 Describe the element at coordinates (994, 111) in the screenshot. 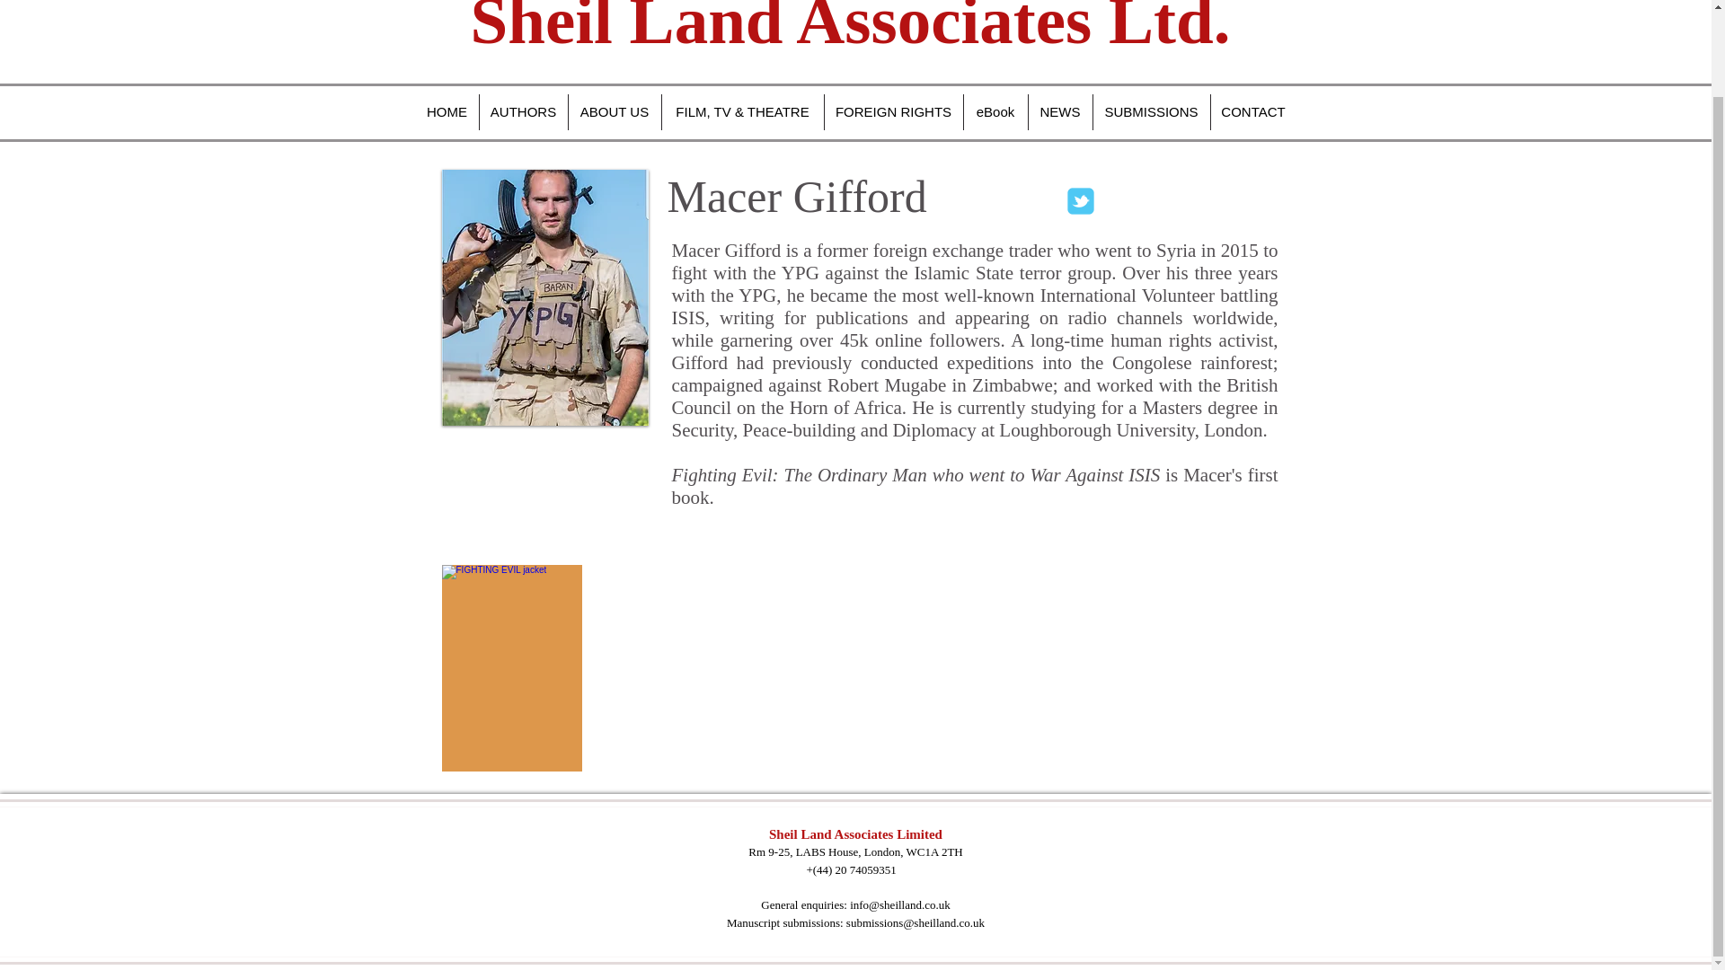

I see `eBook` at that location.